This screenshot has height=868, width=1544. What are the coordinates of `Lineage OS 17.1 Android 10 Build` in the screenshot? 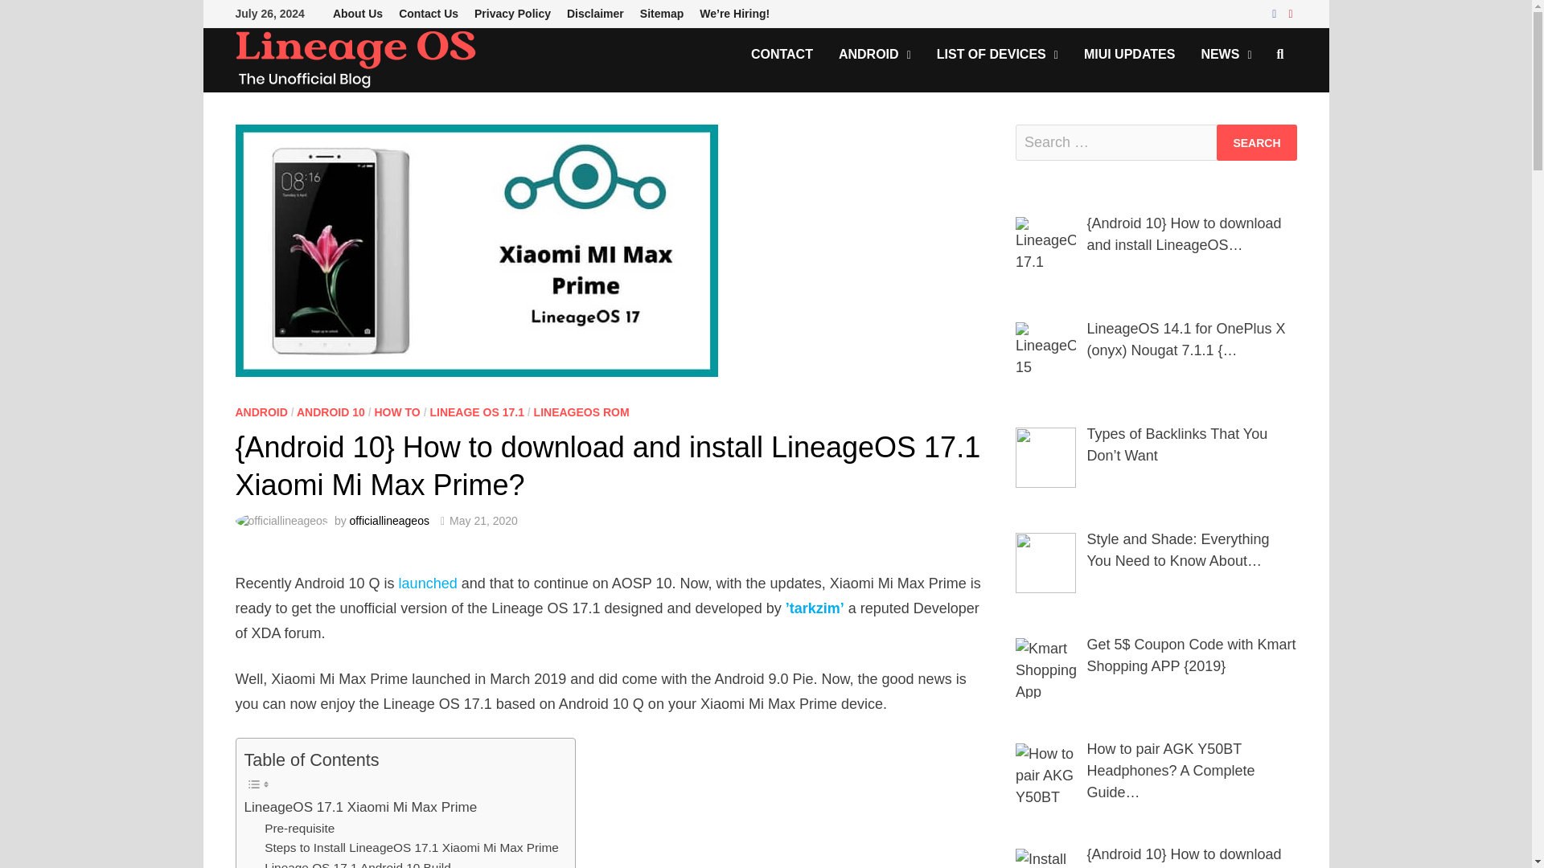 It's located at (357, 863).